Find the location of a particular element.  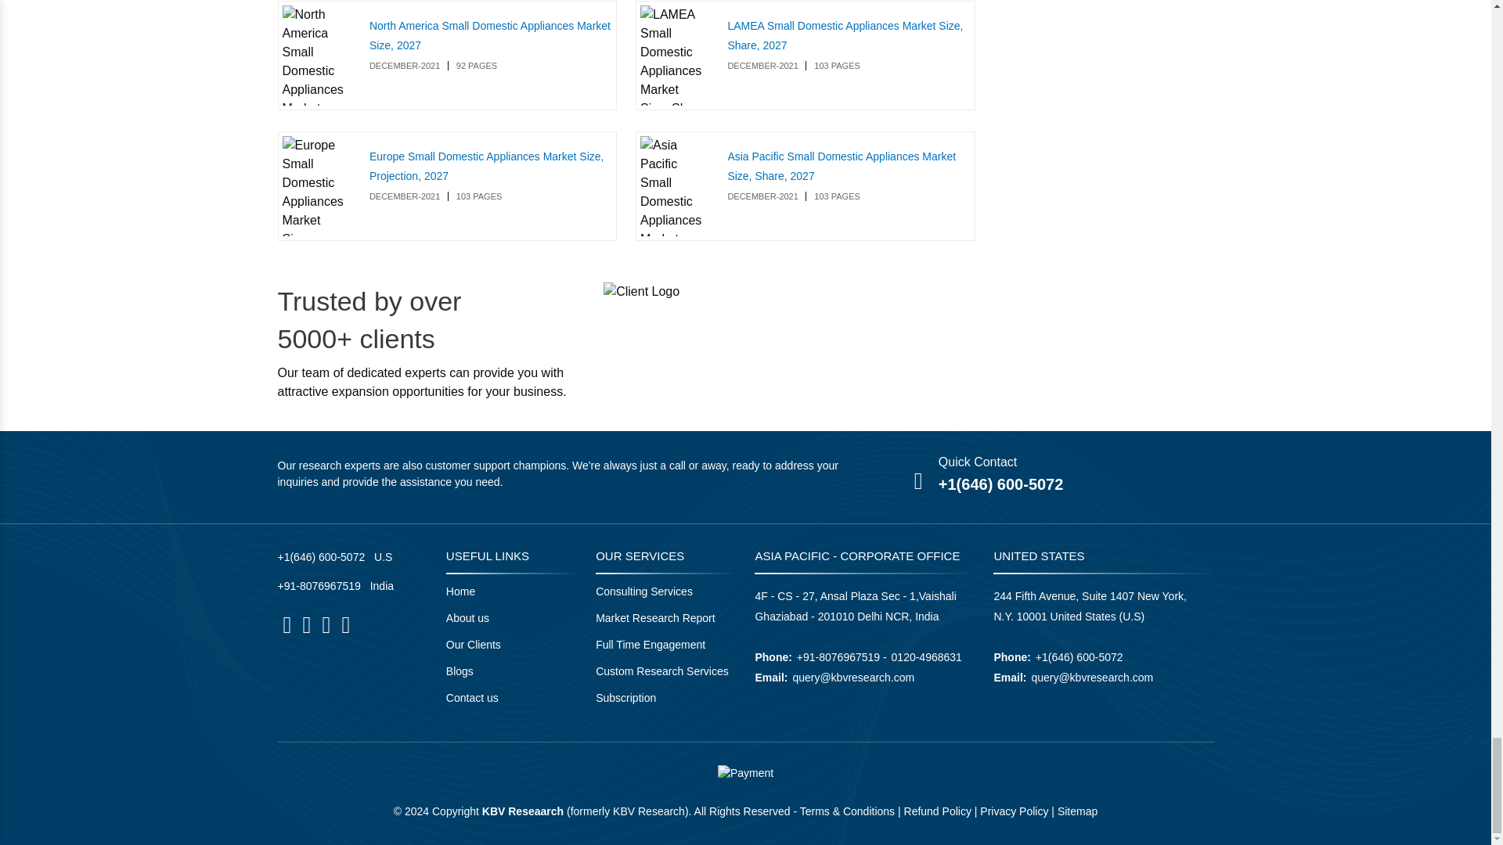

Client Logo is located at coordinates (641, 291).